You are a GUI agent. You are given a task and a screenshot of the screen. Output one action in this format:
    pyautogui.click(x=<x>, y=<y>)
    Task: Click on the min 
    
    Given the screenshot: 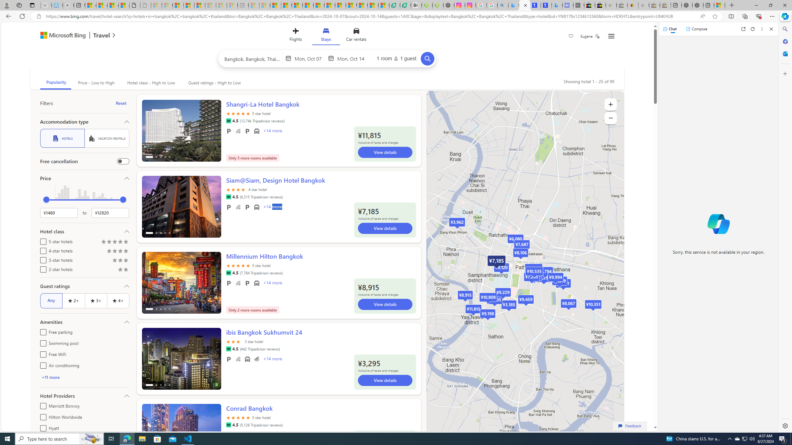 What is the action you would take?
    pyautogui.click(x=46, y=200)
    